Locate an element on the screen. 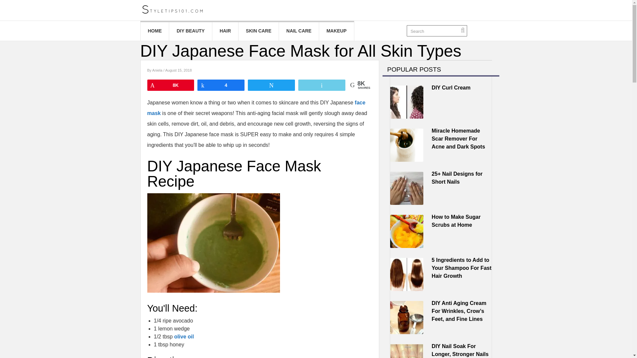 The image size is (637, 358). NAIL CARE is located at coordinates (299, 30).